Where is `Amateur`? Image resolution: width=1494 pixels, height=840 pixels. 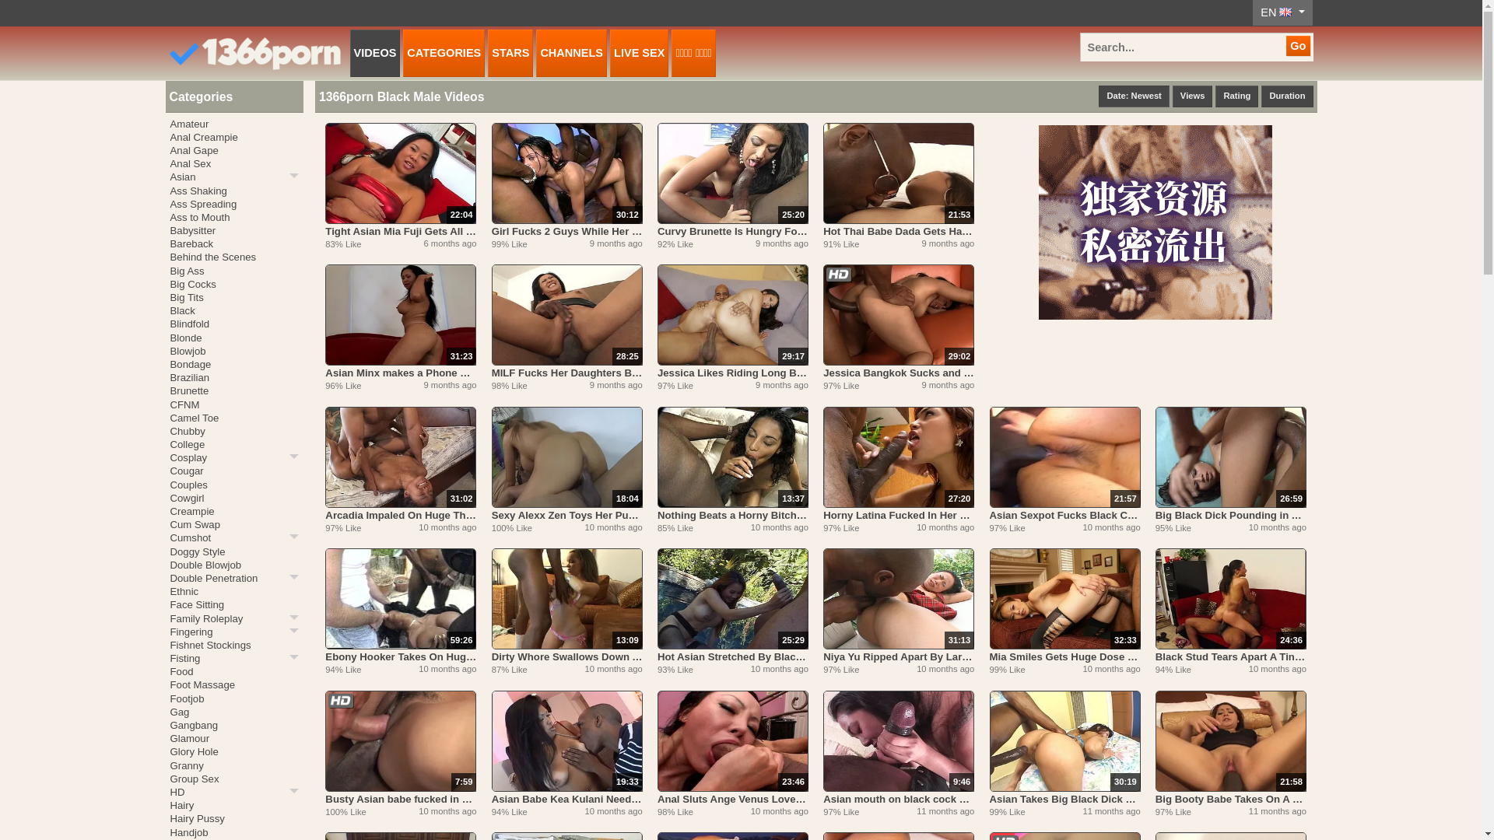 Amateur is located at coordinates (234, 124).